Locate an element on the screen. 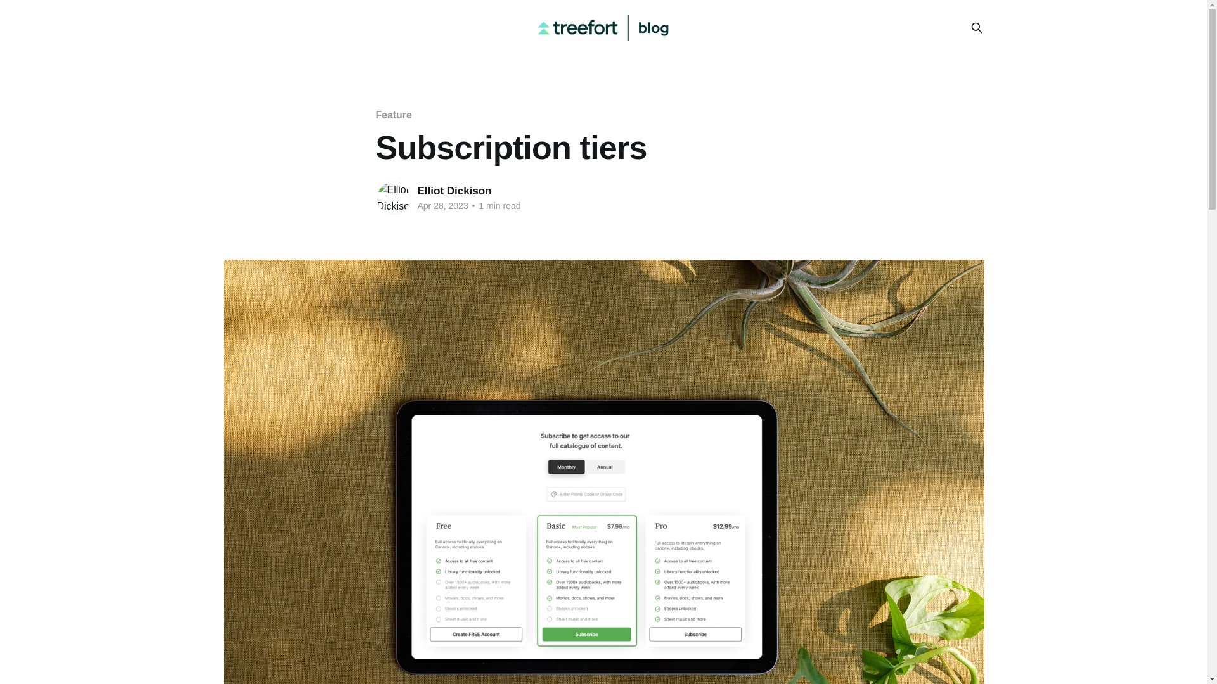  Feature is located at coordinates (393, 115).